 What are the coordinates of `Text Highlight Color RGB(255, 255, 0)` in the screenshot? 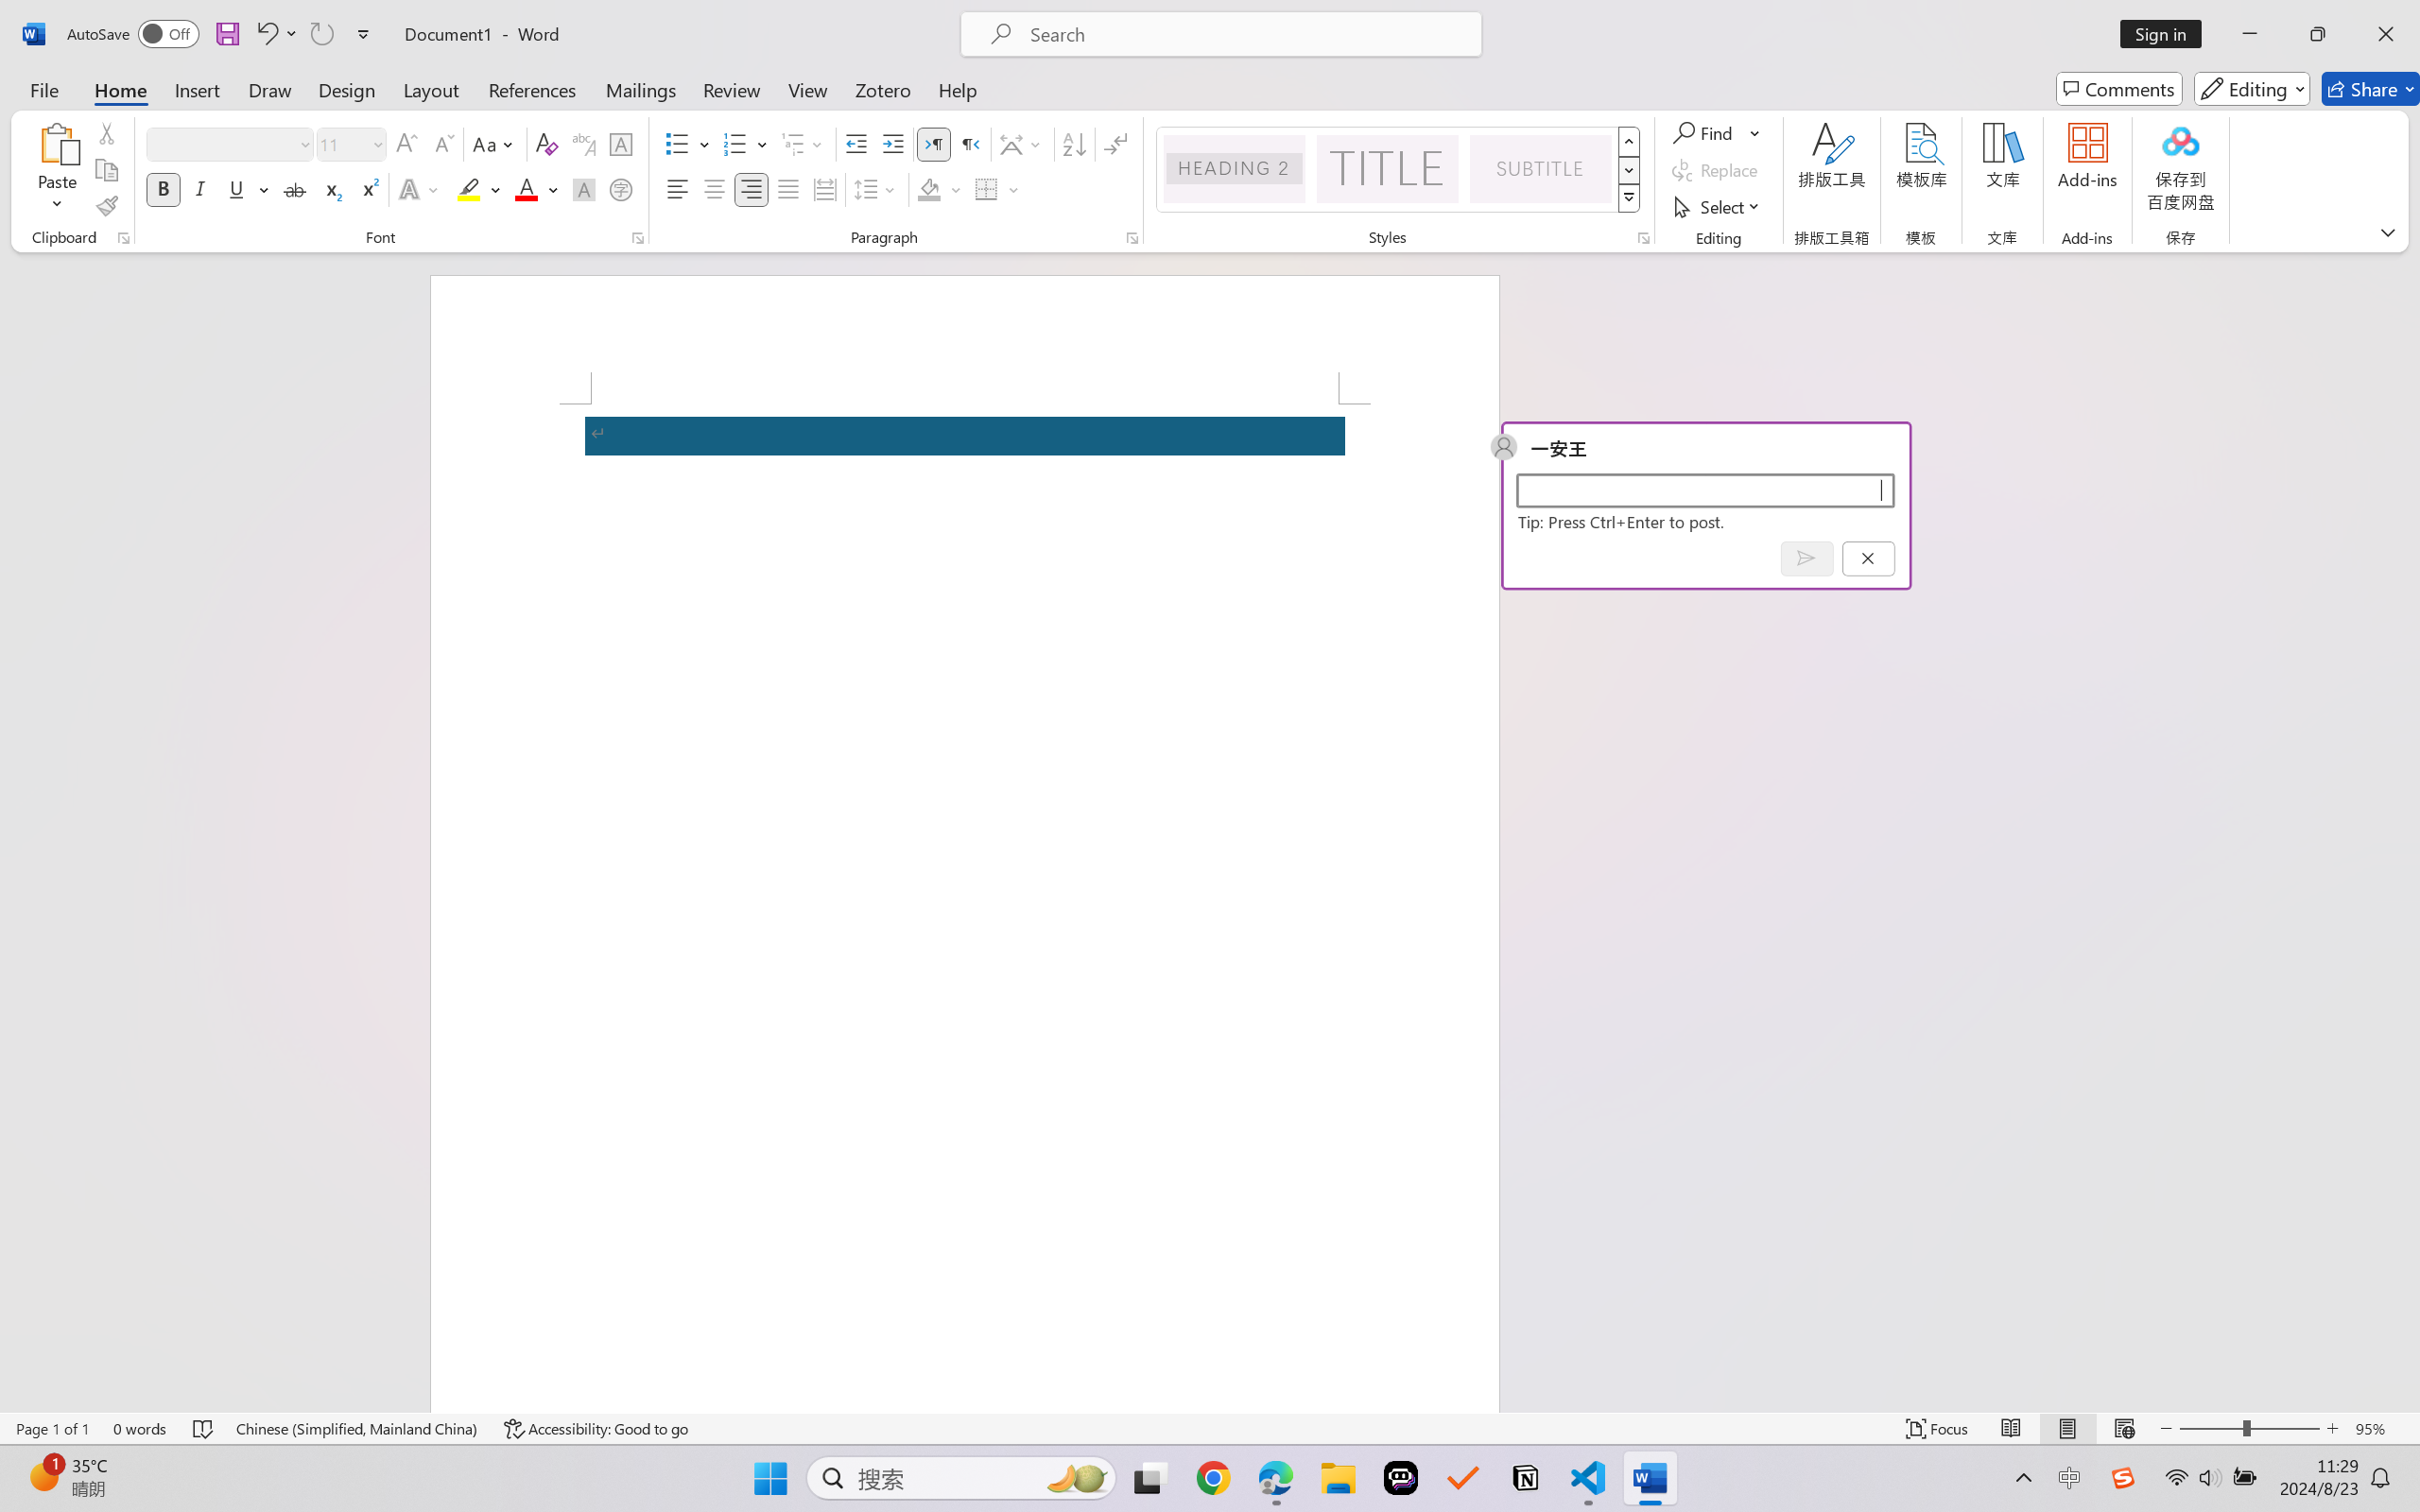 It's located at (469, 189).